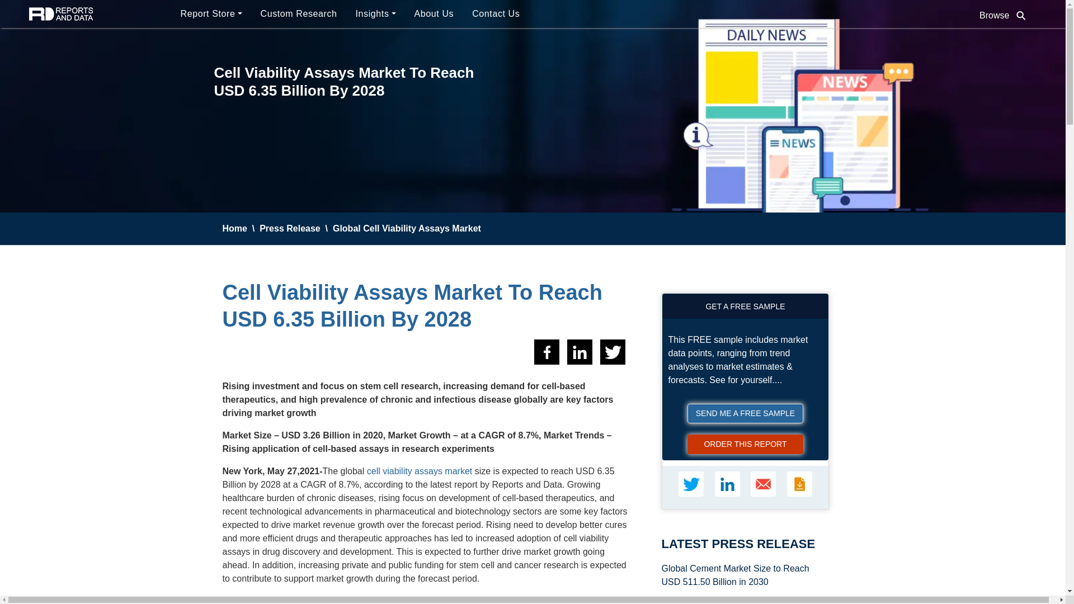  What do you see at coordinates (436, 14) in the screenshot?
I see `About Us` at bounding box center [436, 14].